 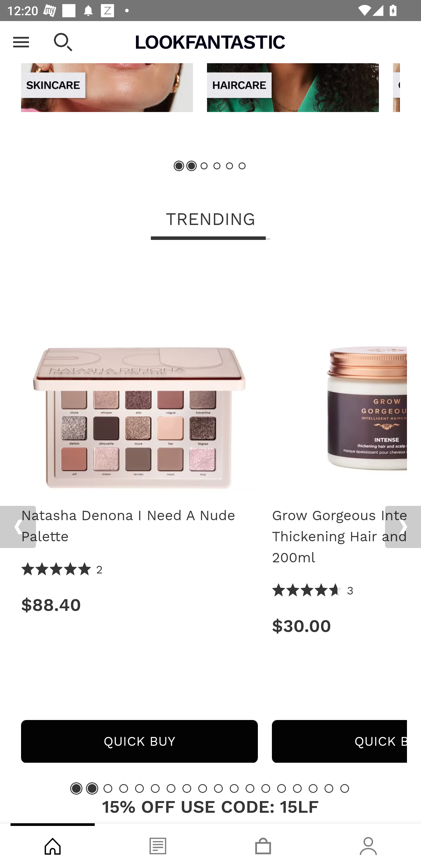 I want to click on Slide 7, so click(x=171, y=788).